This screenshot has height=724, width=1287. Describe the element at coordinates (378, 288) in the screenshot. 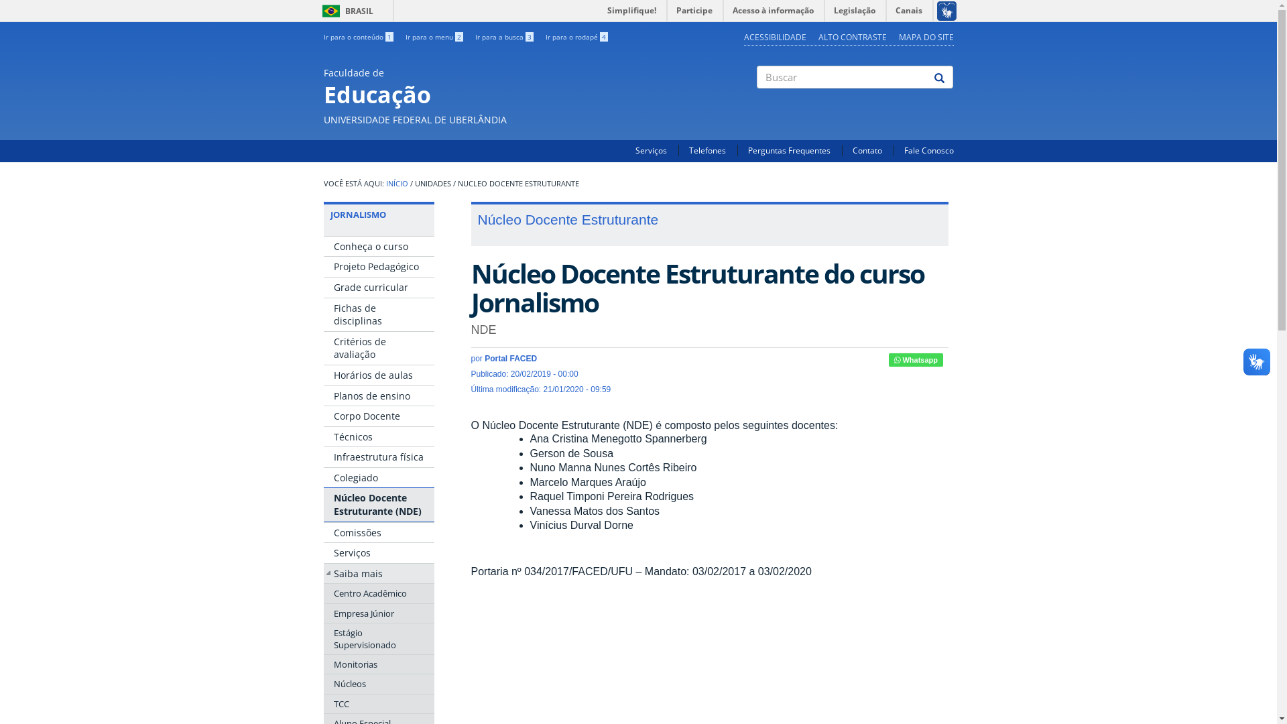

I see `Grade curricular` at that location.